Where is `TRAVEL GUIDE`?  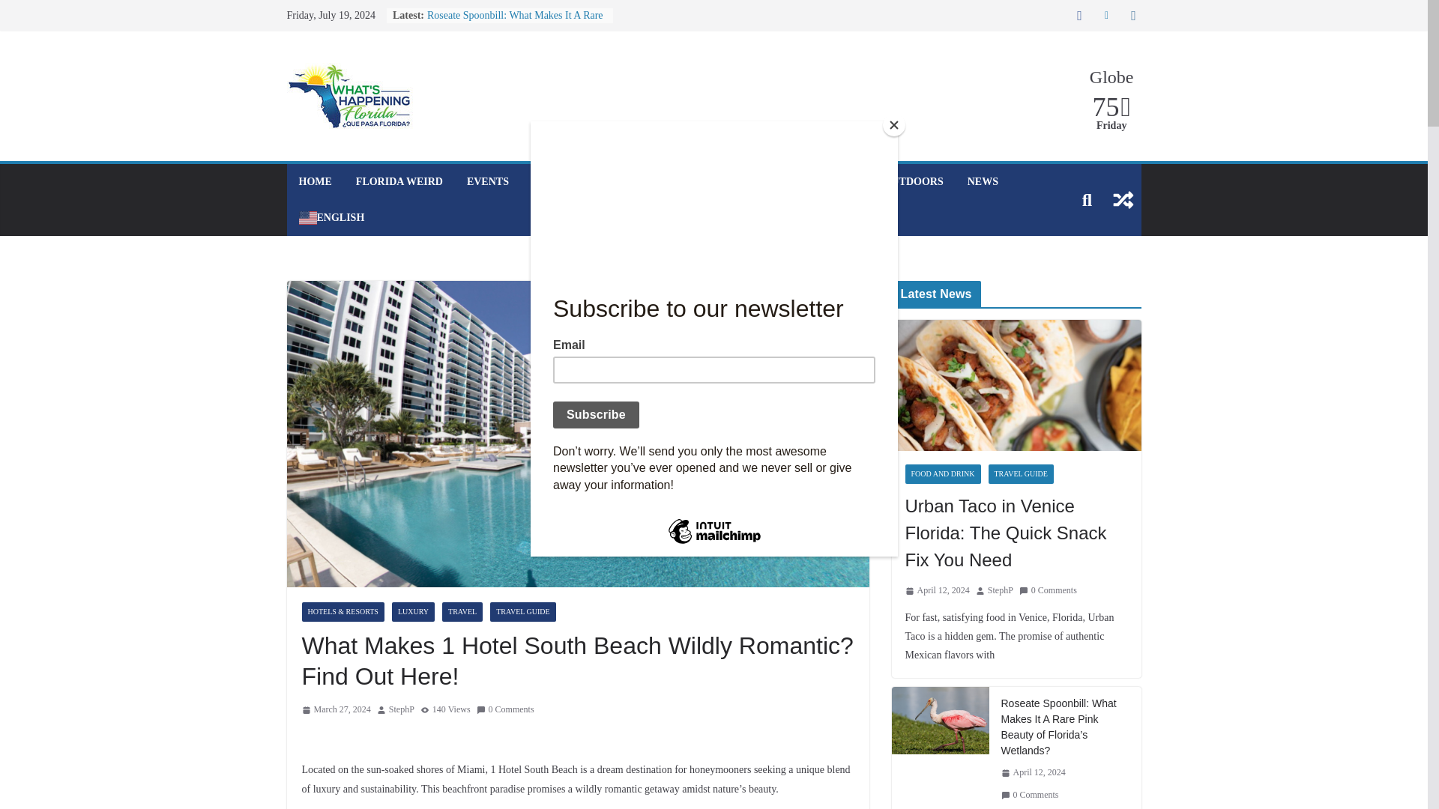
TRAVEL GUIDE is located at coordinates (523, 611).